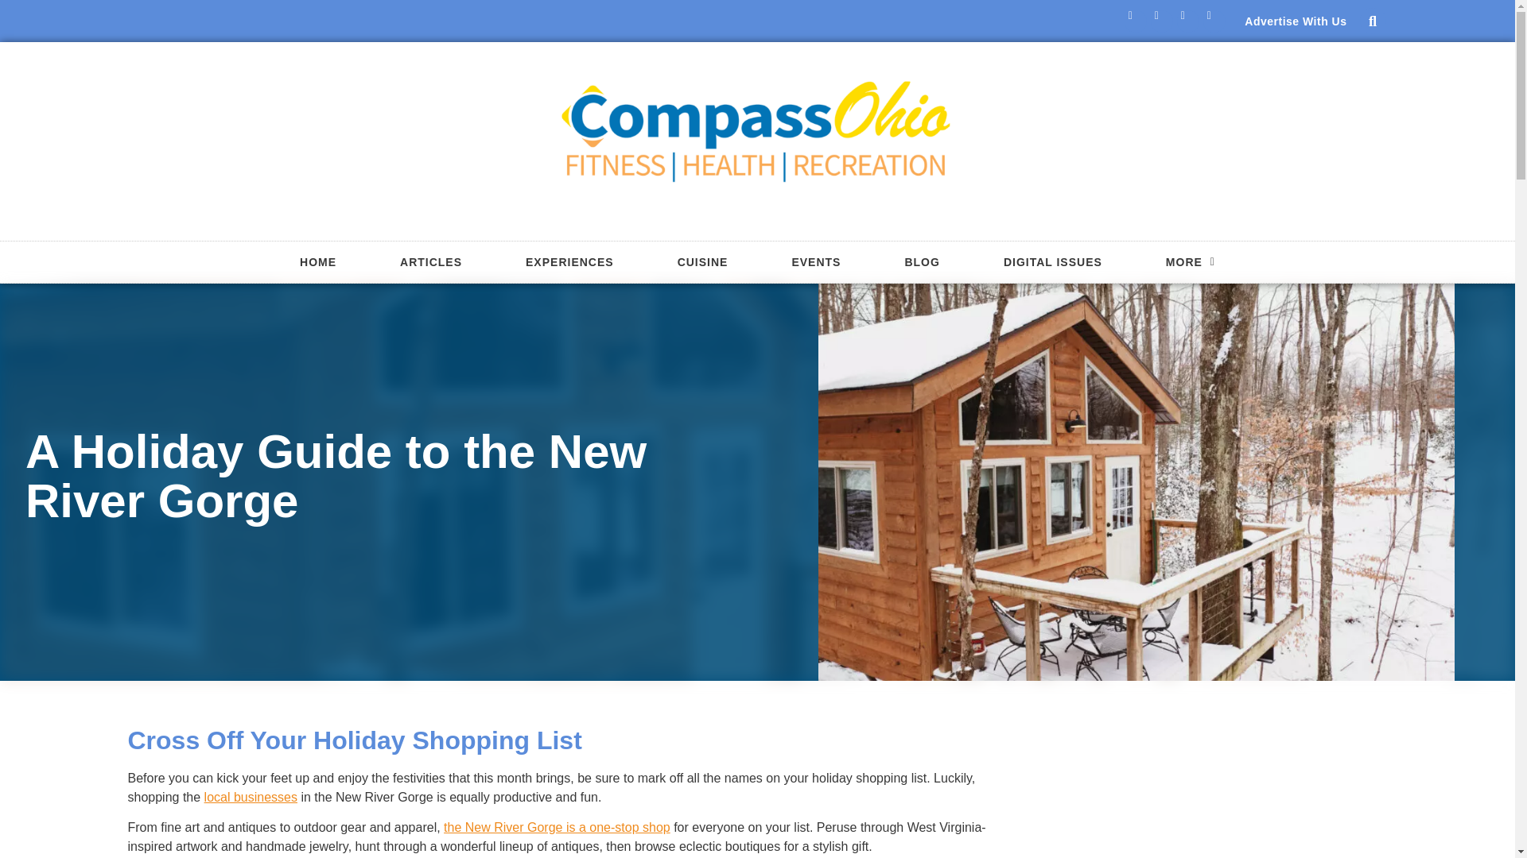 The image size is (1527, 858). Describe the element at coordinates (1191, 262) in the screenshot. I see `MORE` at that location.